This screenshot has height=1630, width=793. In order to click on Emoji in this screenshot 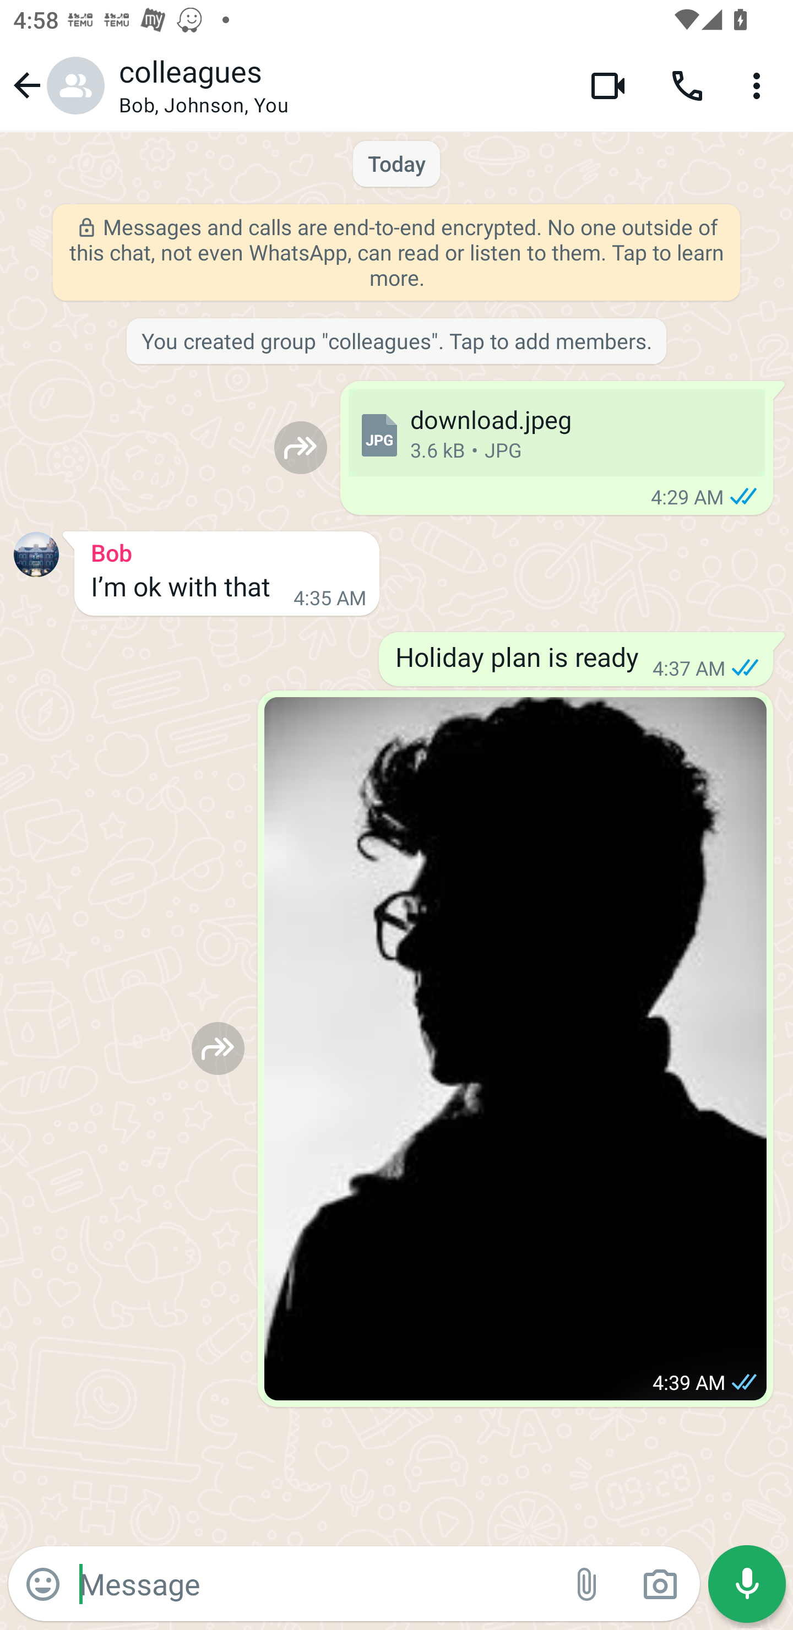, I will do `click(43, 1584)`.